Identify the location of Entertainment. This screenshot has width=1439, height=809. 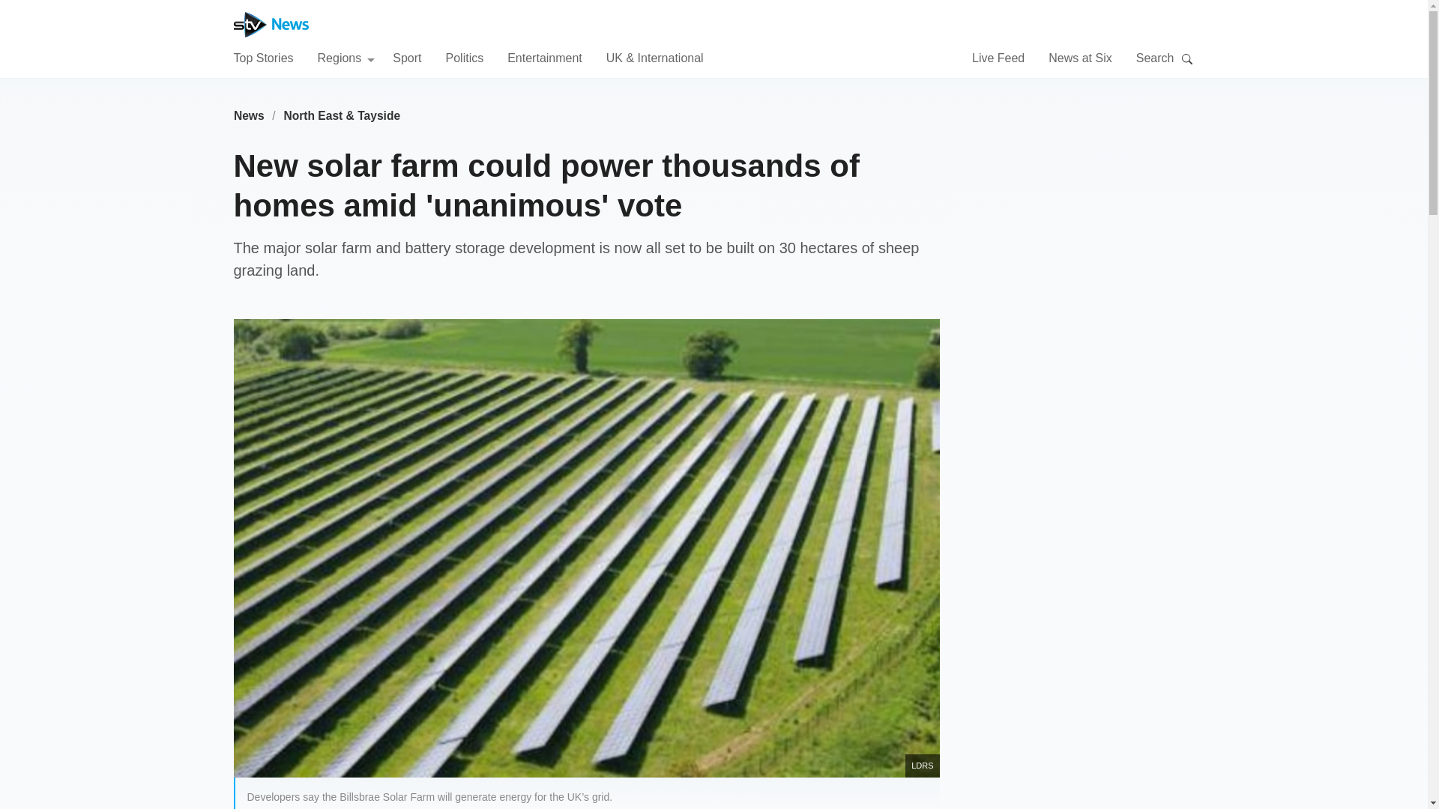
(545, 57).